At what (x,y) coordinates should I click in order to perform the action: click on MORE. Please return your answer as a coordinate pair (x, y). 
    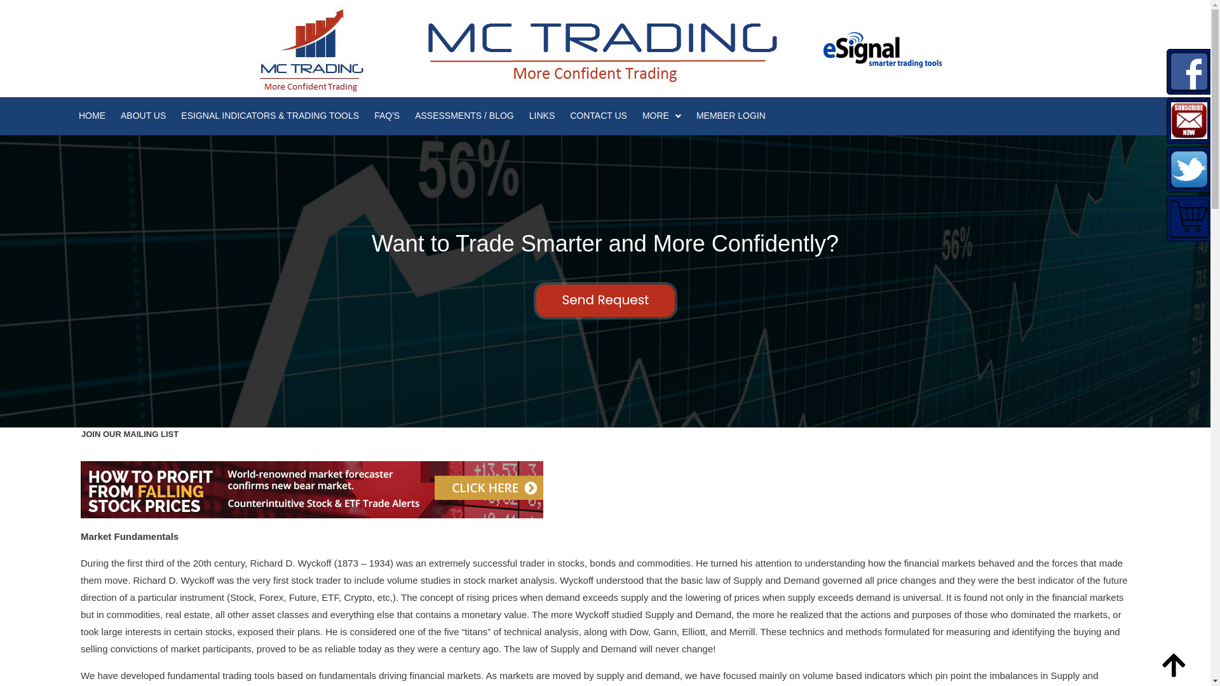
    Looking at the image, I should click on (662, 116).